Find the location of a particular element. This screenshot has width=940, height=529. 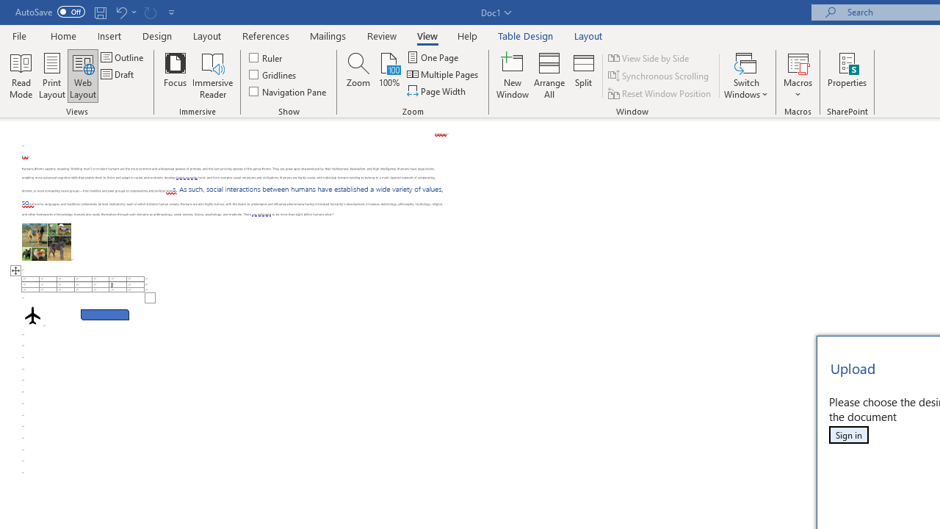

Customize Quick Access Toolbar is located at coordinates (172, 12).